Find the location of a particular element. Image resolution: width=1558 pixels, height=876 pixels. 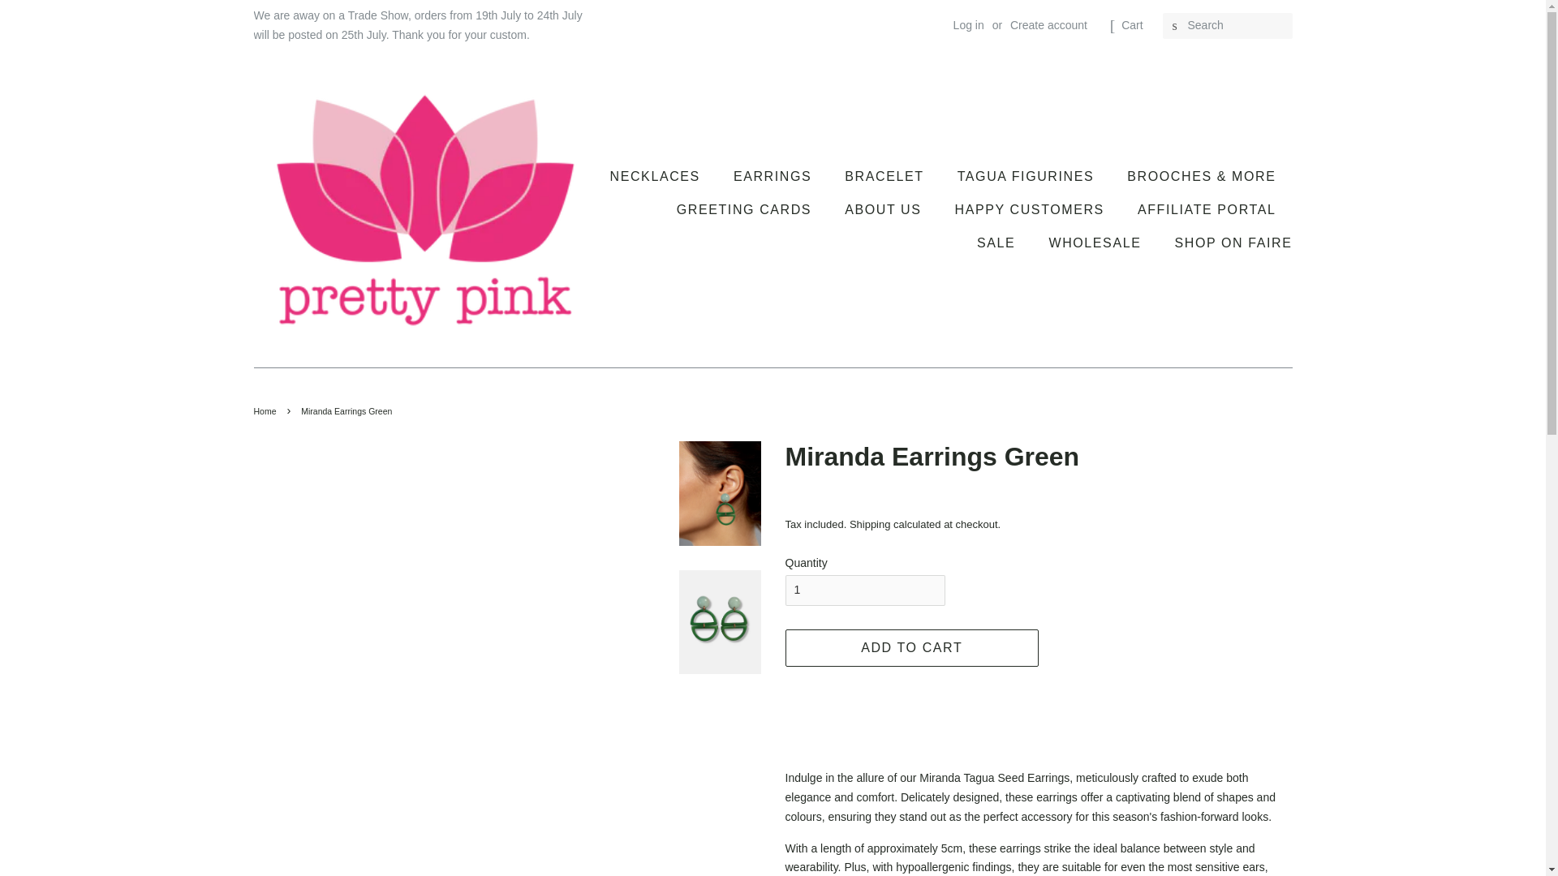

Create account is located at coordinates (1048, 24).